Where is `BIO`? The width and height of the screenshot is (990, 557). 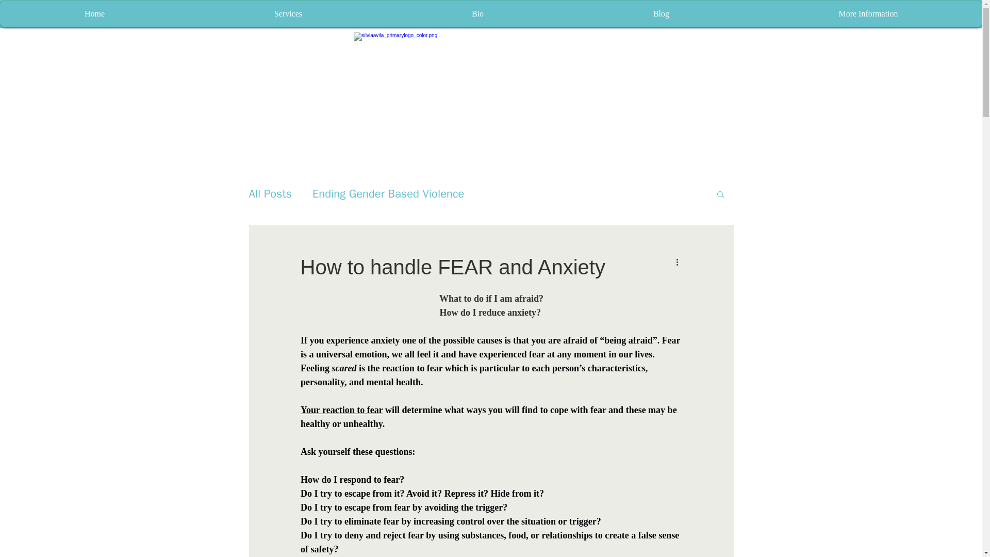 BIO is located at coordinates (399, 5).